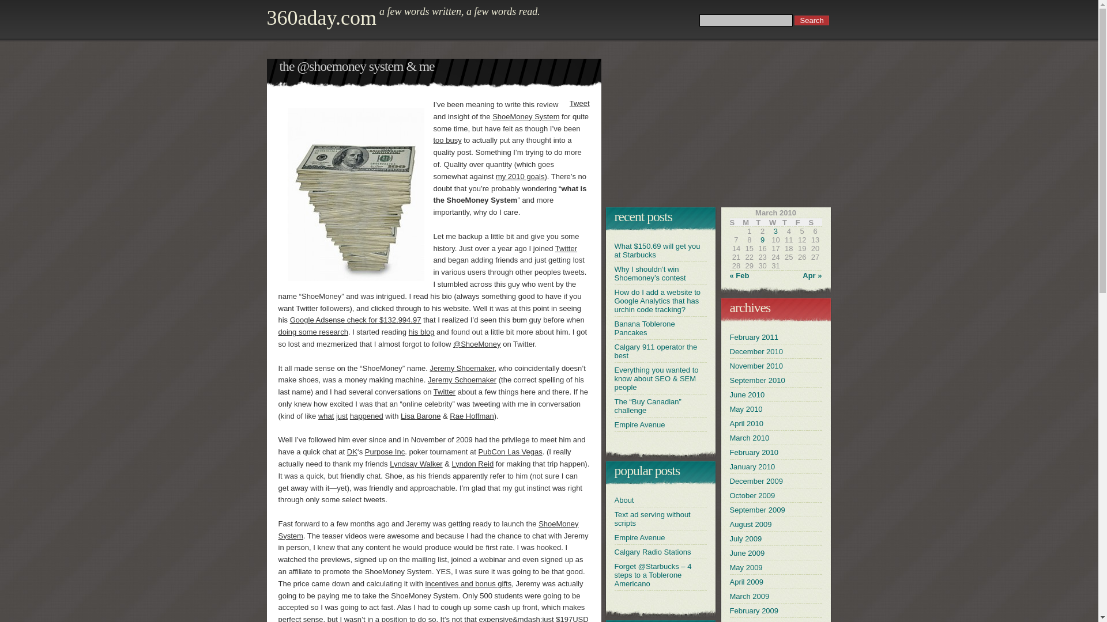 This screenshot has height=622, width=1107. Describe the element at coordinates (653, 552) in the screenshot. I see `Calgary Radio Stations` at that location.